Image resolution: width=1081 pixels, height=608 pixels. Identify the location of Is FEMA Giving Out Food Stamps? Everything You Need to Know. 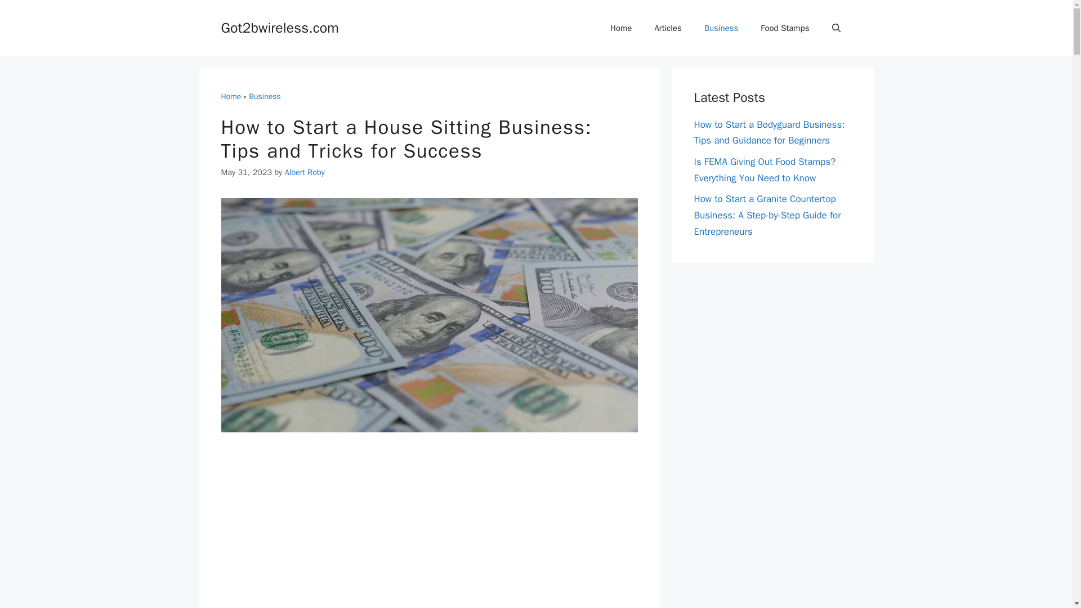
(765, 170).